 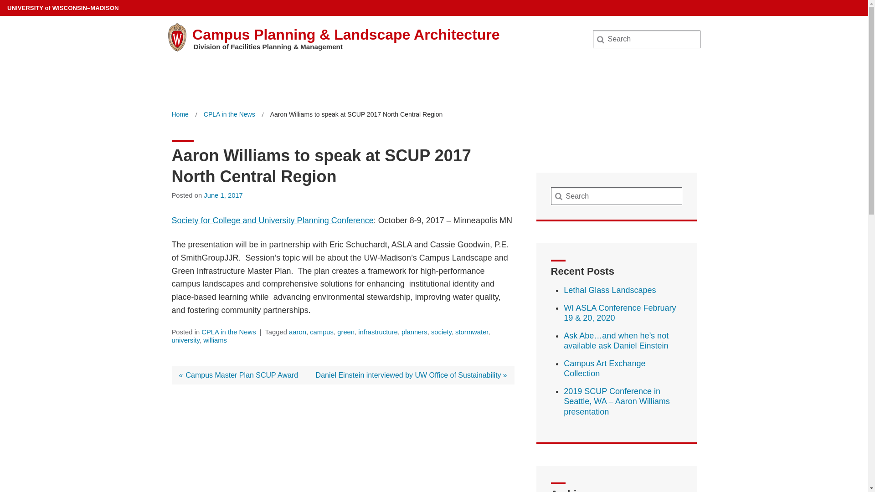 I want to click on Home, so click(x=180, y=114).